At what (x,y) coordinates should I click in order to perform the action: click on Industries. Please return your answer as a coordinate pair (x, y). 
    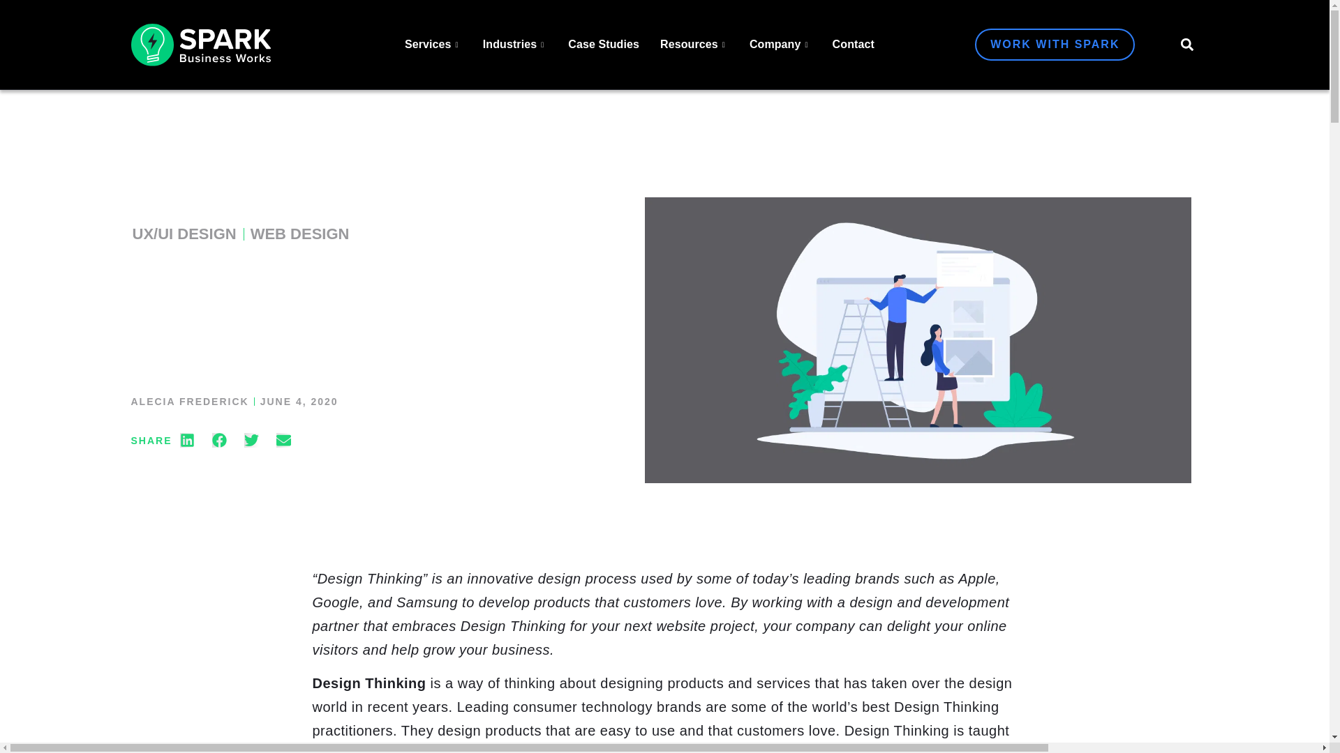
    Looking at the image, I should click on (515, 44).